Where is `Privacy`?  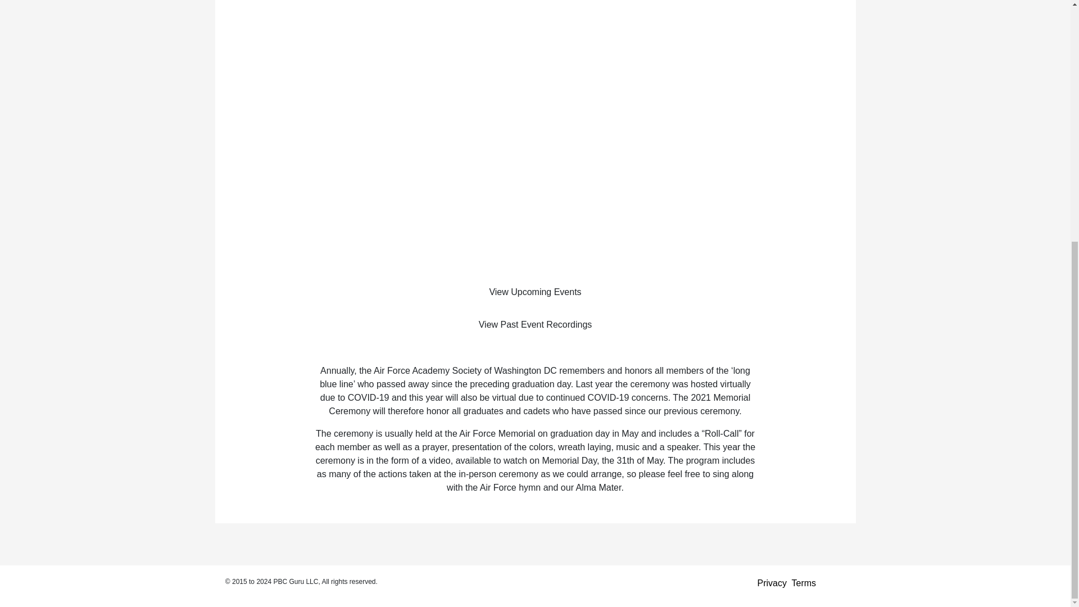
Privacy is located at coordinates (772, 583).